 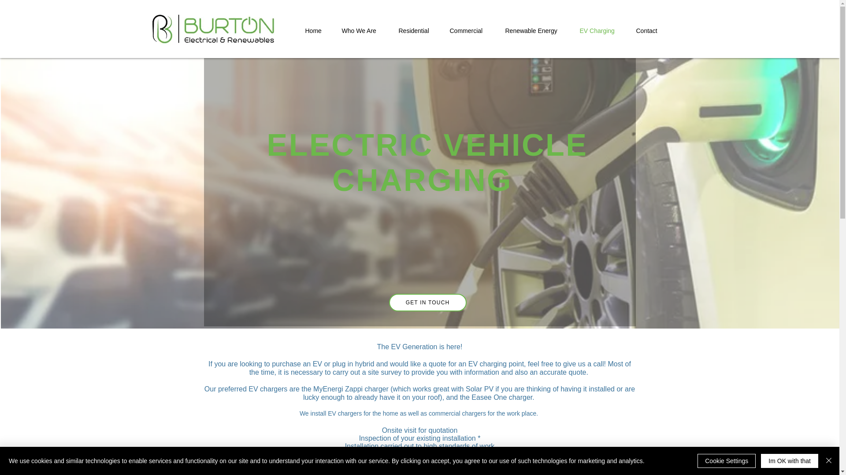 I want to click on Who We Are, so click(x=366, y=31).